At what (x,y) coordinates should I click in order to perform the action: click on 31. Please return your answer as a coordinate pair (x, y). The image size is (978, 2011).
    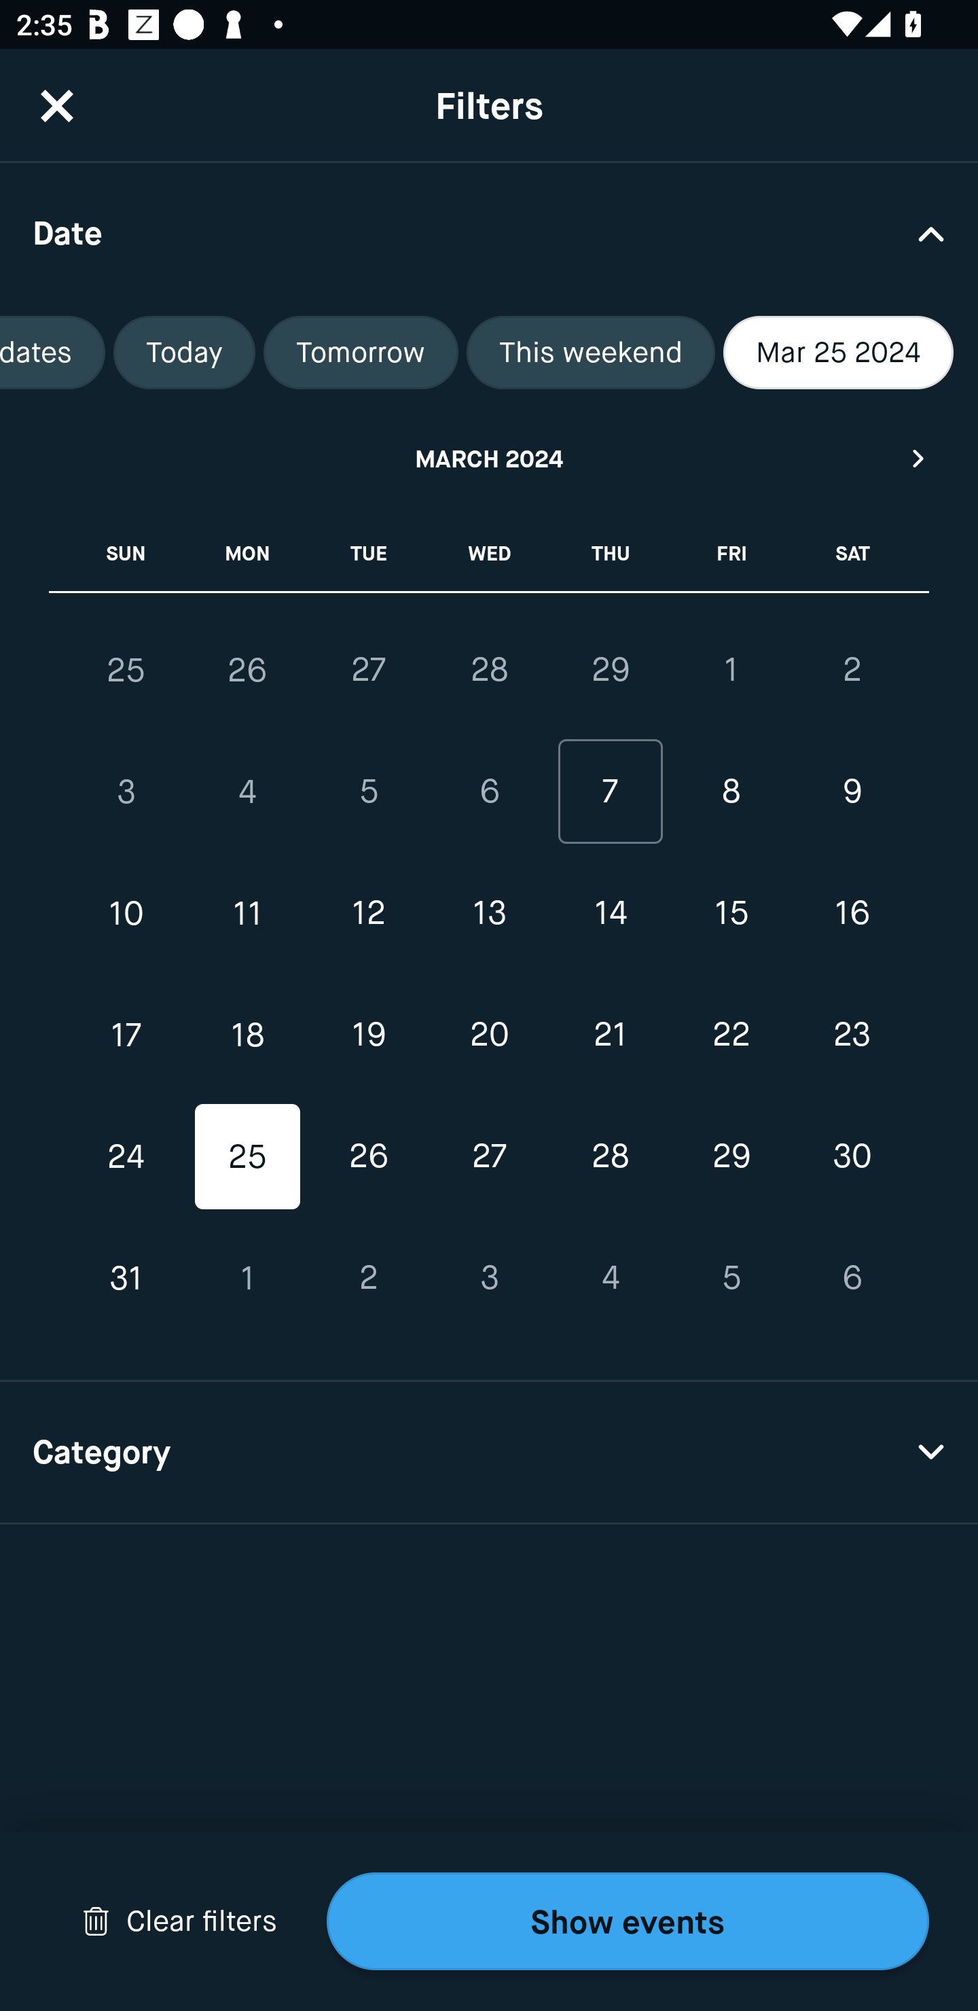
    Looking at the image, I should click on (126, 1277).